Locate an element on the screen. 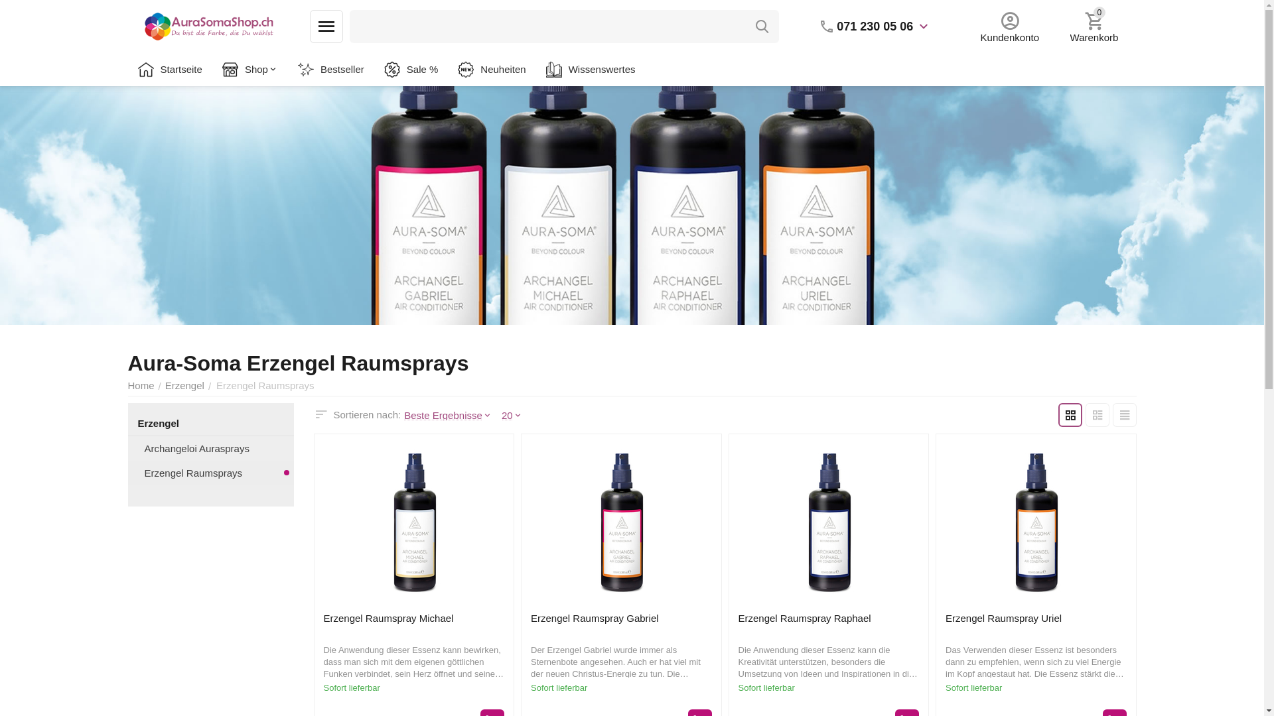 Image resolution: width=1274 pixels, height=716 pixels. Search is located at coordinates (762, 27).